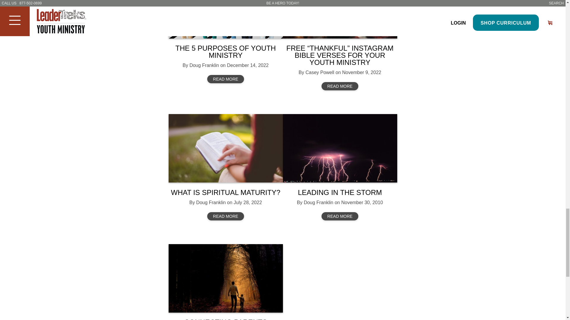 The width and height of the screenshot is (570, 320). Describe the element at coordinates (226, 52) in the screenshot. I see `THE 5 PURPOSES OF YOUTH MINISTRY` at that location.